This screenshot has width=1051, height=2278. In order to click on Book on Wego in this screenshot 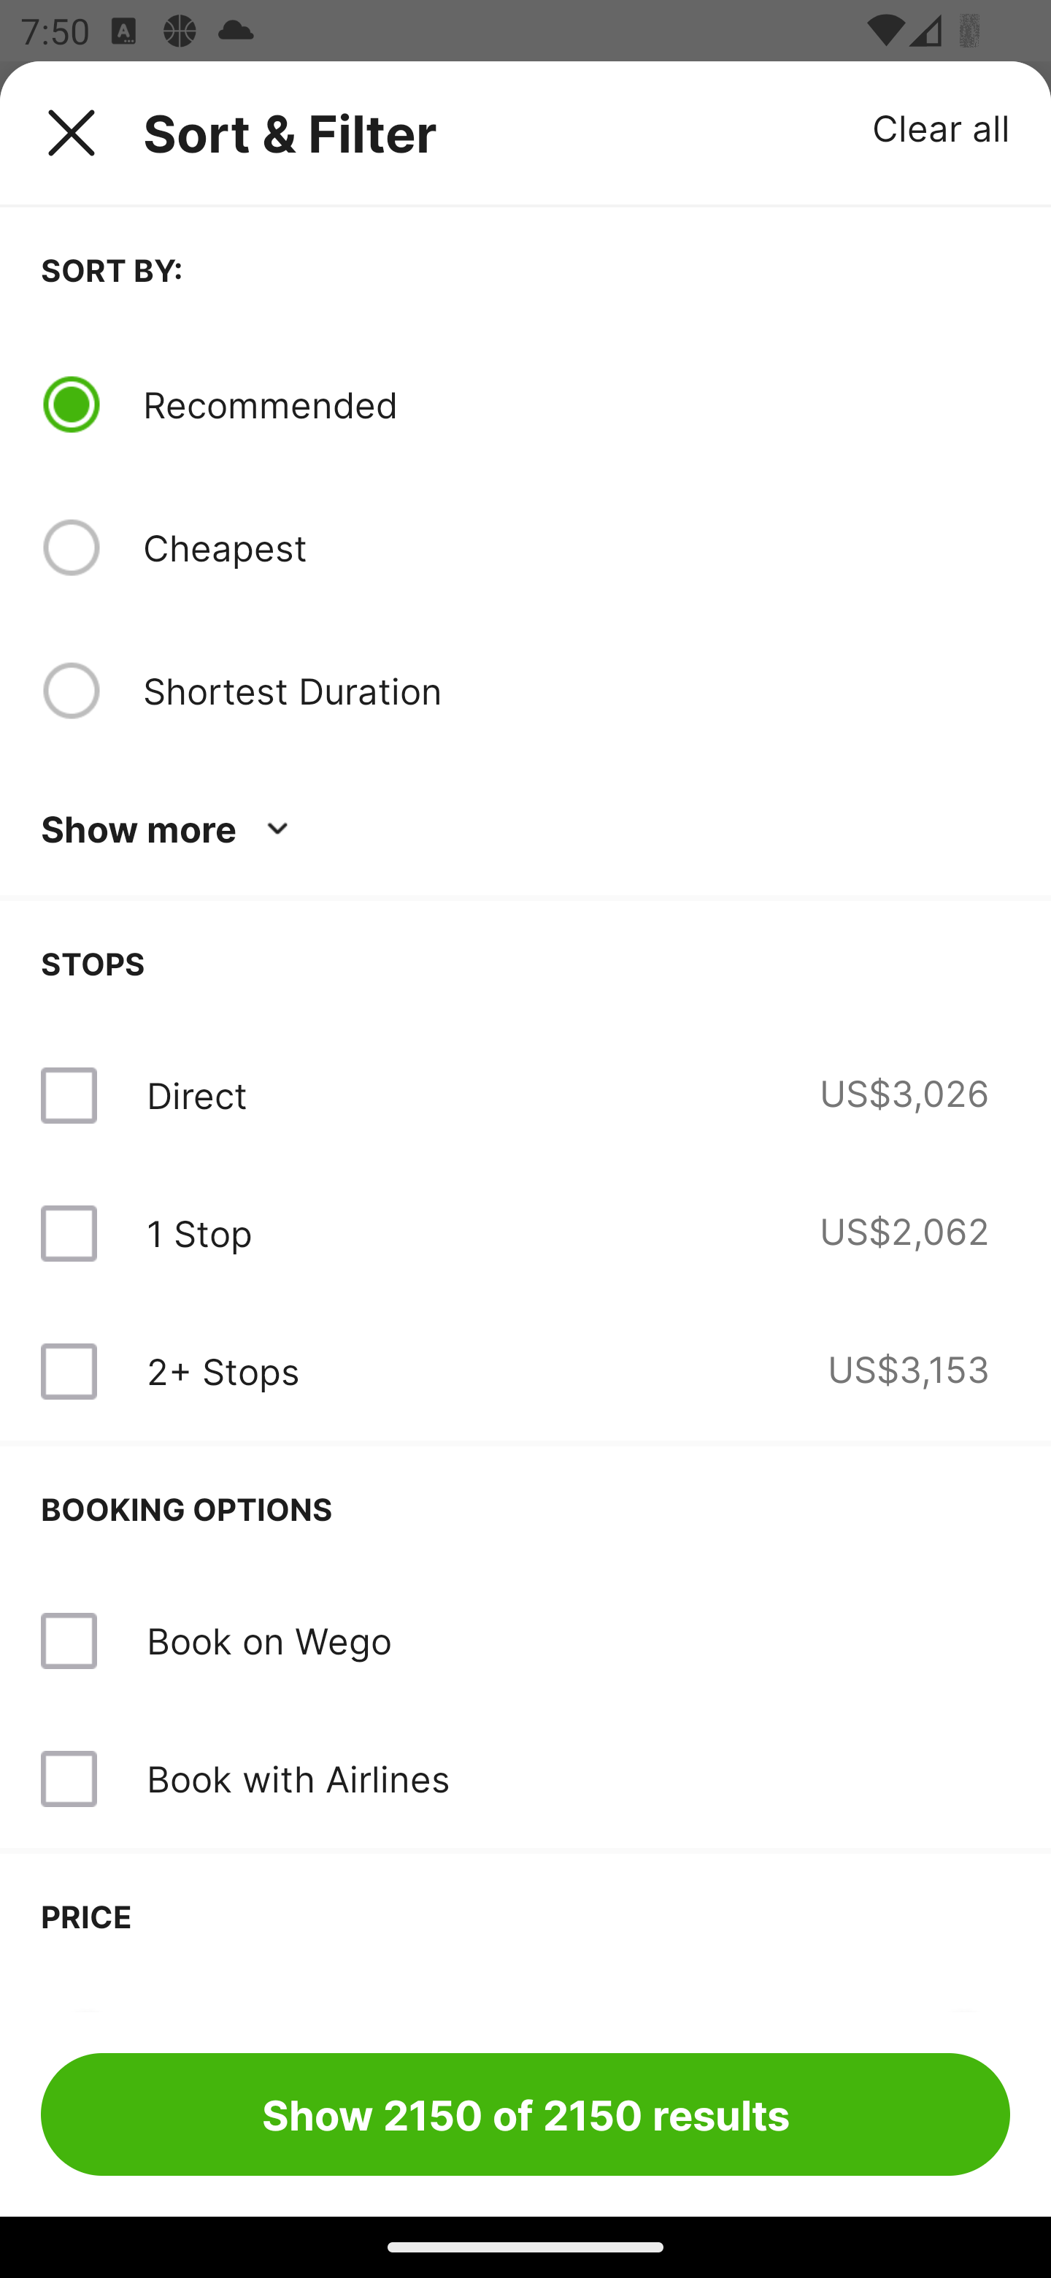, I will do `click(269, 1502)`.